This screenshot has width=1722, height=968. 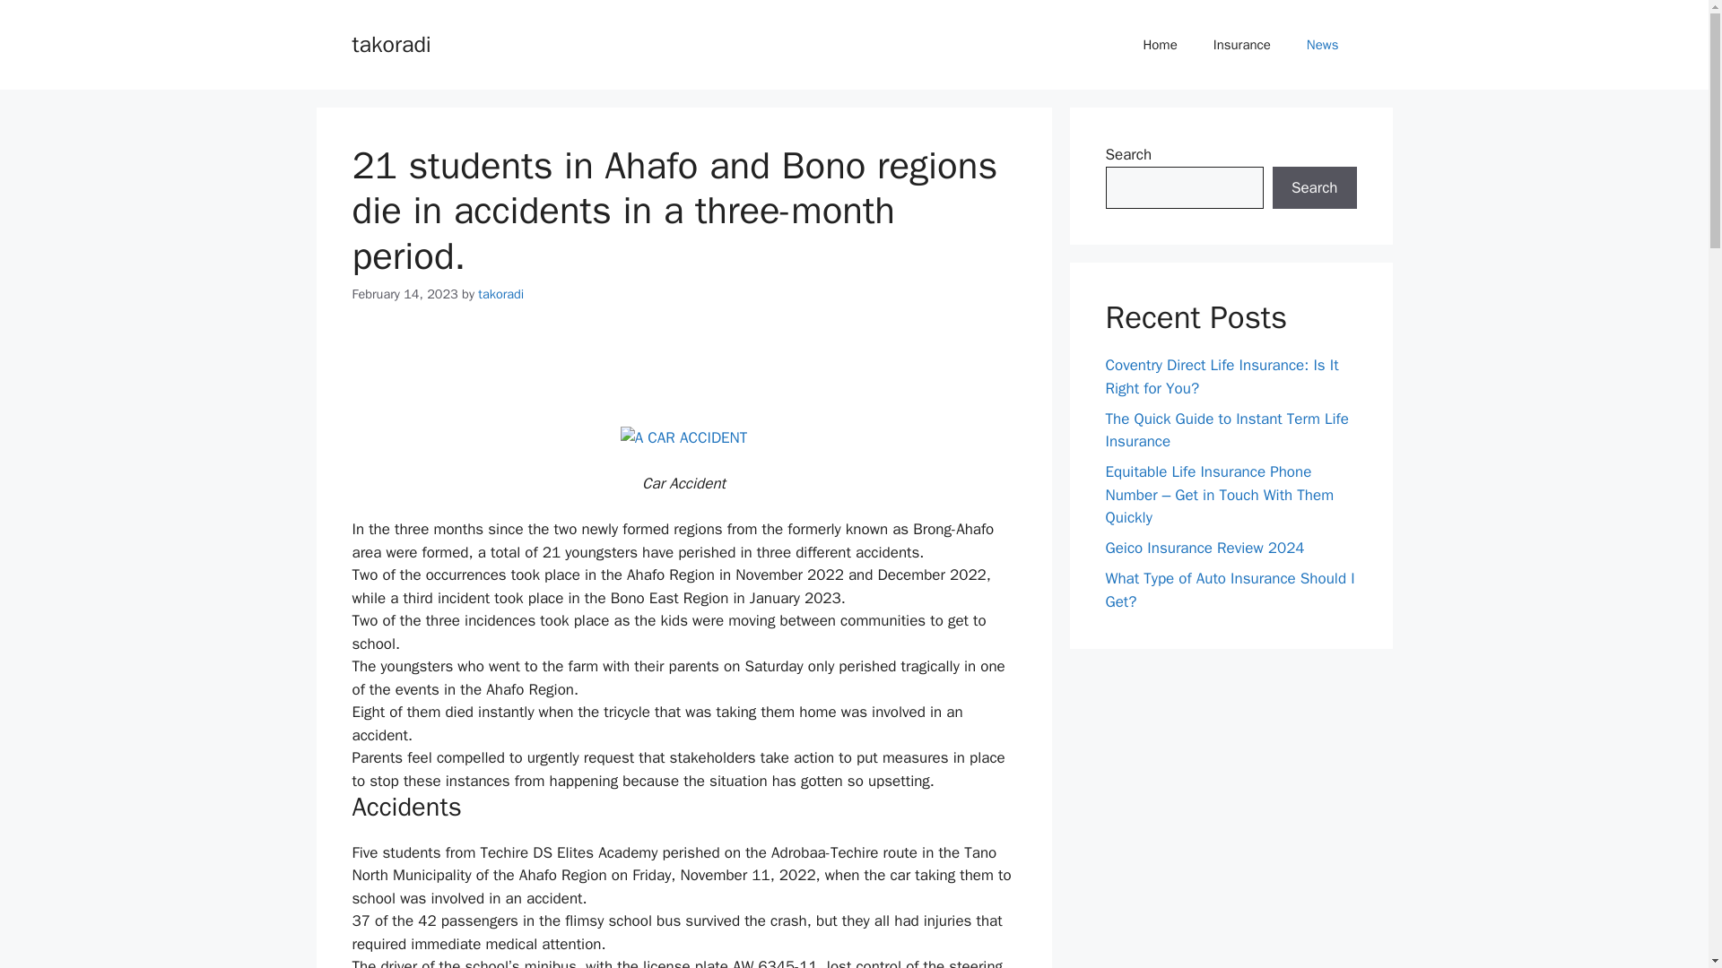 What do you see at coordinates (1229, 590) in the screenshot?
I see `What Type of Auto Insurance Should I Get?` at bounding box center [1229, 590].